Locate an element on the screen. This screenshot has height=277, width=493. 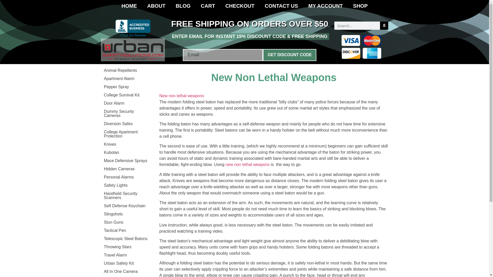
Self Defense Keychain is located at coordinates (127, 206).